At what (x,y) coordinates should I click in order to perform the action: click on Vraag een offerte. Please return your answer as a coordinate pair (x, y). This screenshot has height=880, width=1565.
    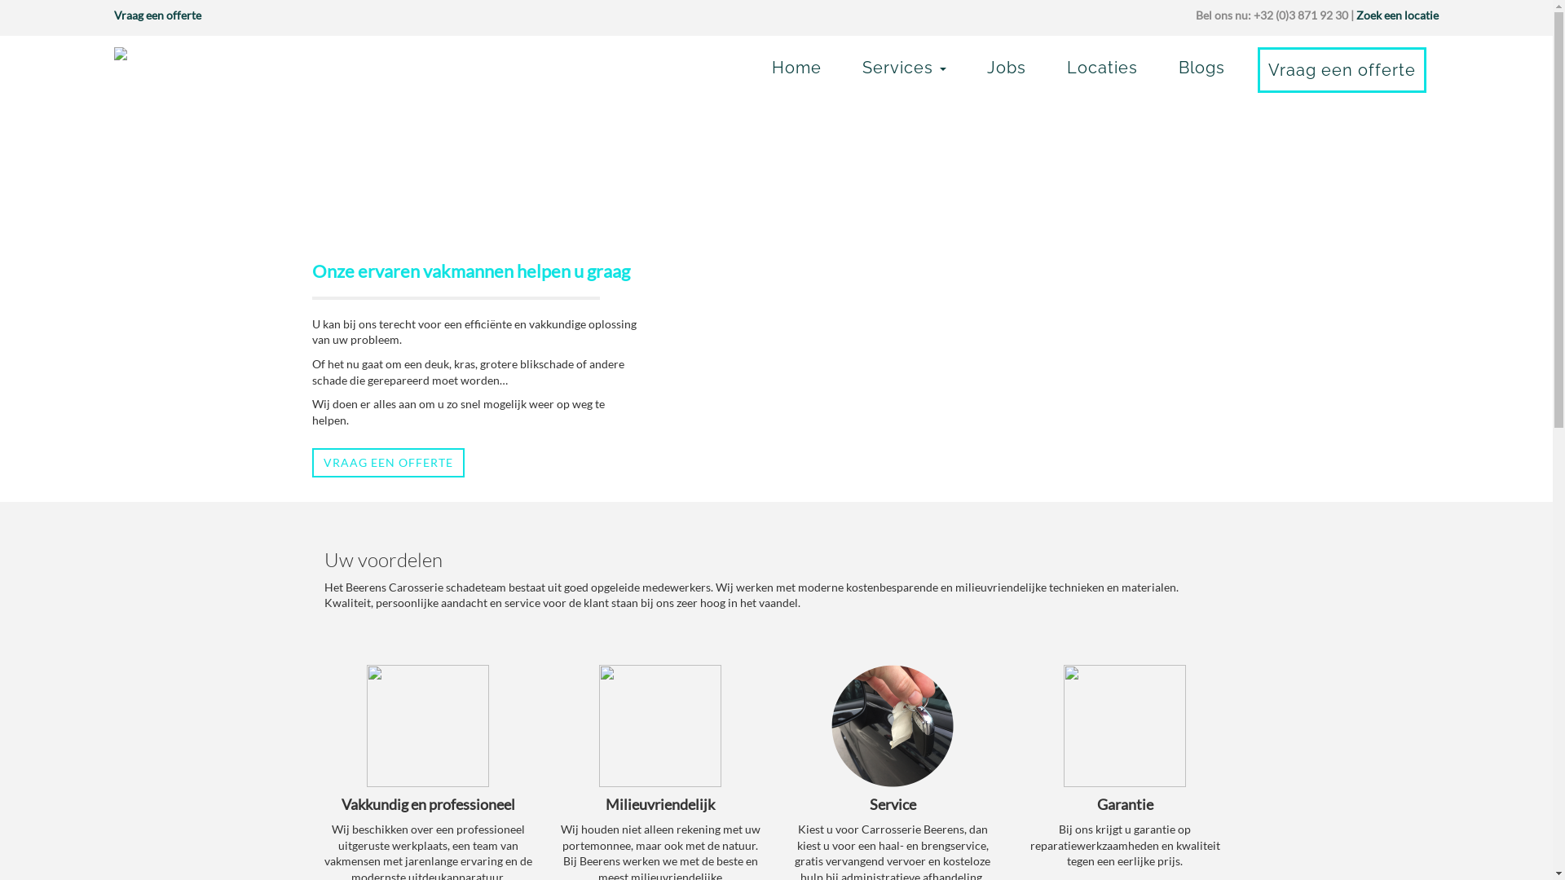
    Looking at the image, I should click on (1342, 70).